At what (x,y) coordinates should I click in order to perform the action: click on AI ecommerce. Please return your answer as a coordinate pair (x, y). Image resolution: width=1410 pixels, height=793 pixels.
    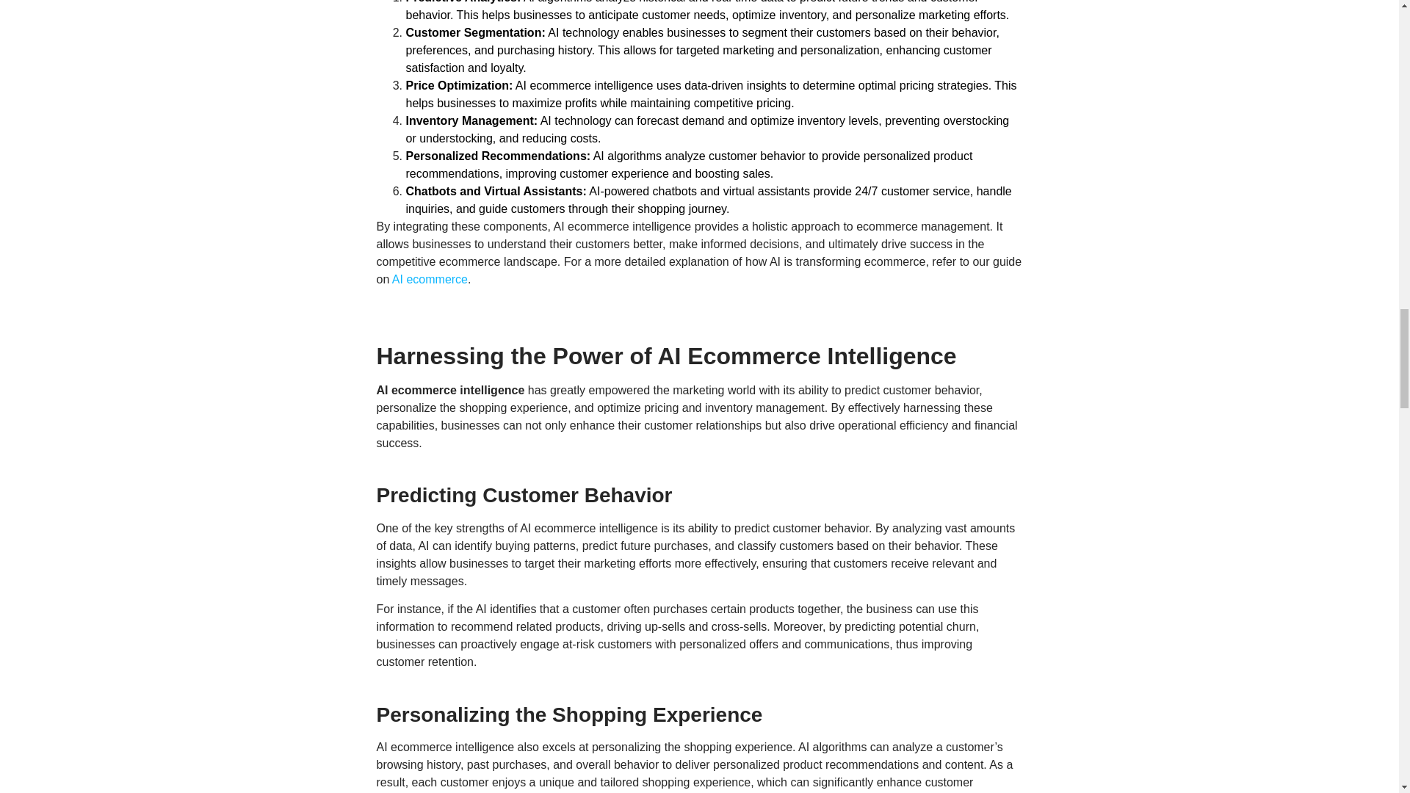
    Looking at the image, I should click on (430, 279).